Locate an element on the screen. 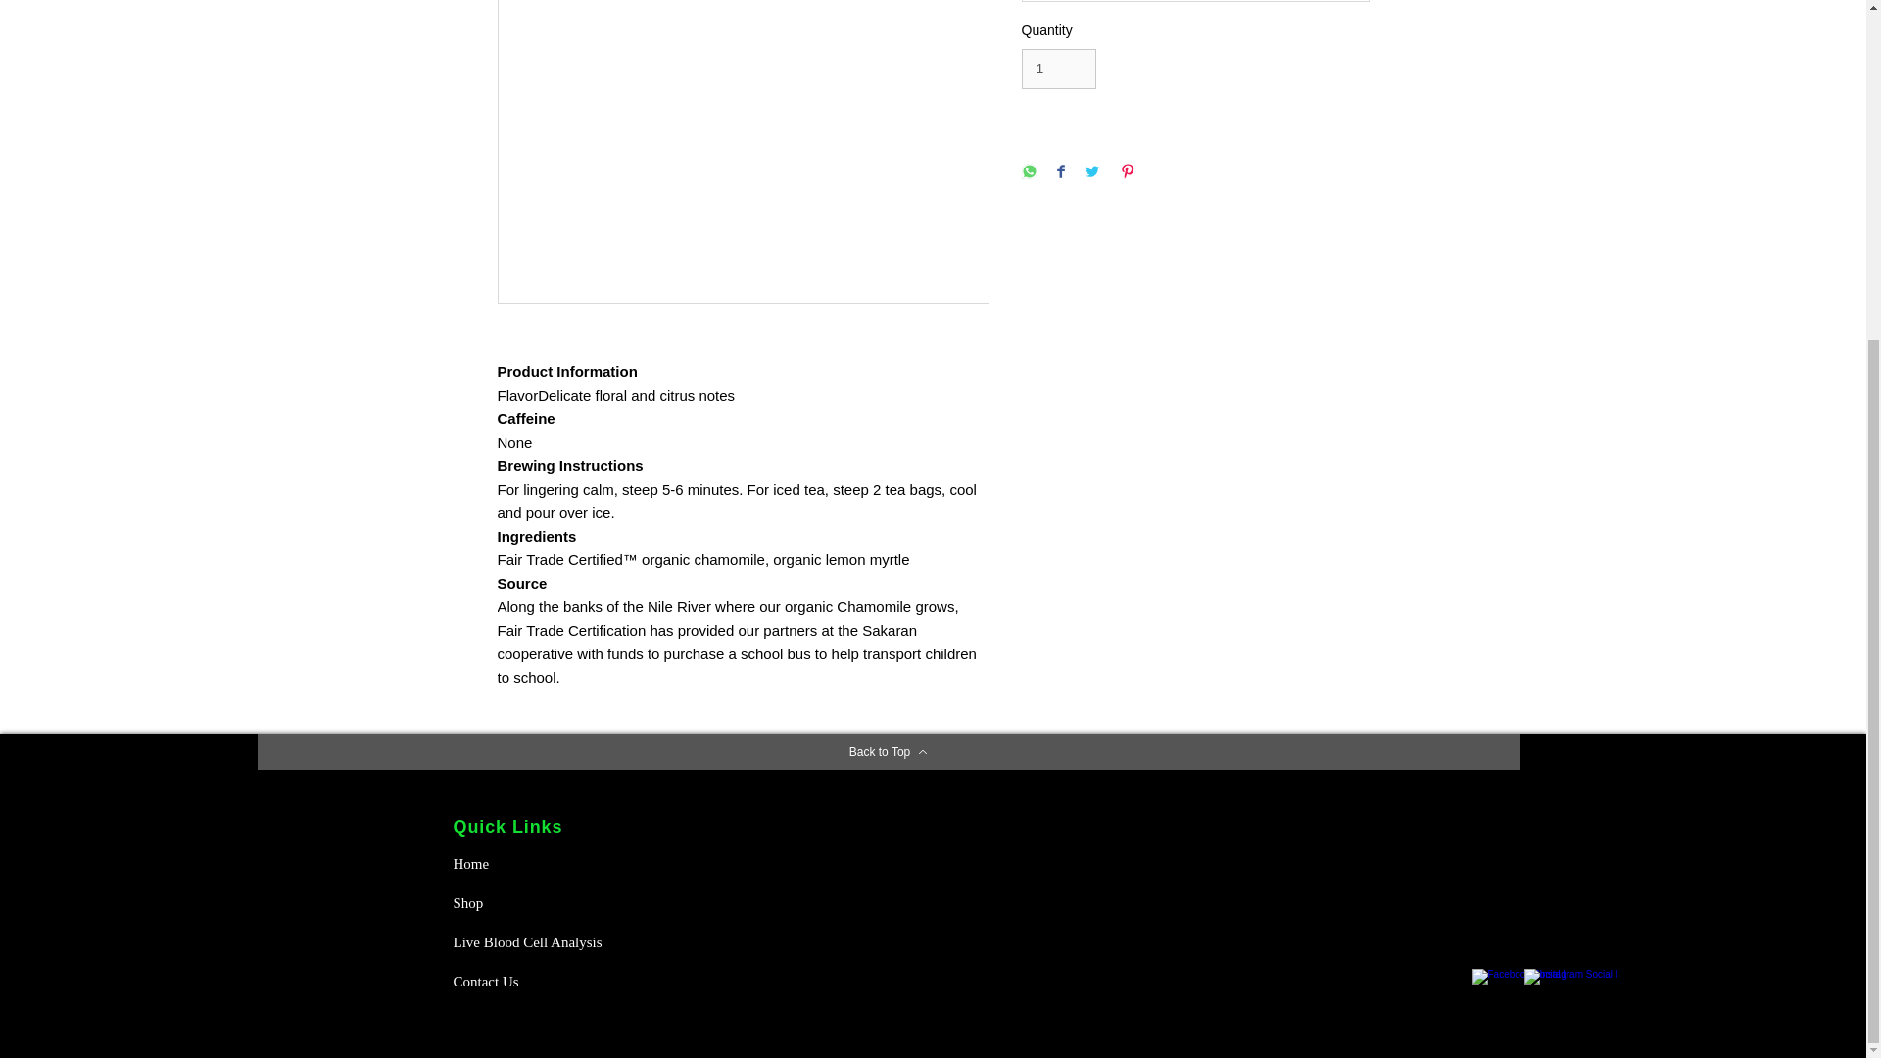  Back to Top is located at coordinates (888, 752).